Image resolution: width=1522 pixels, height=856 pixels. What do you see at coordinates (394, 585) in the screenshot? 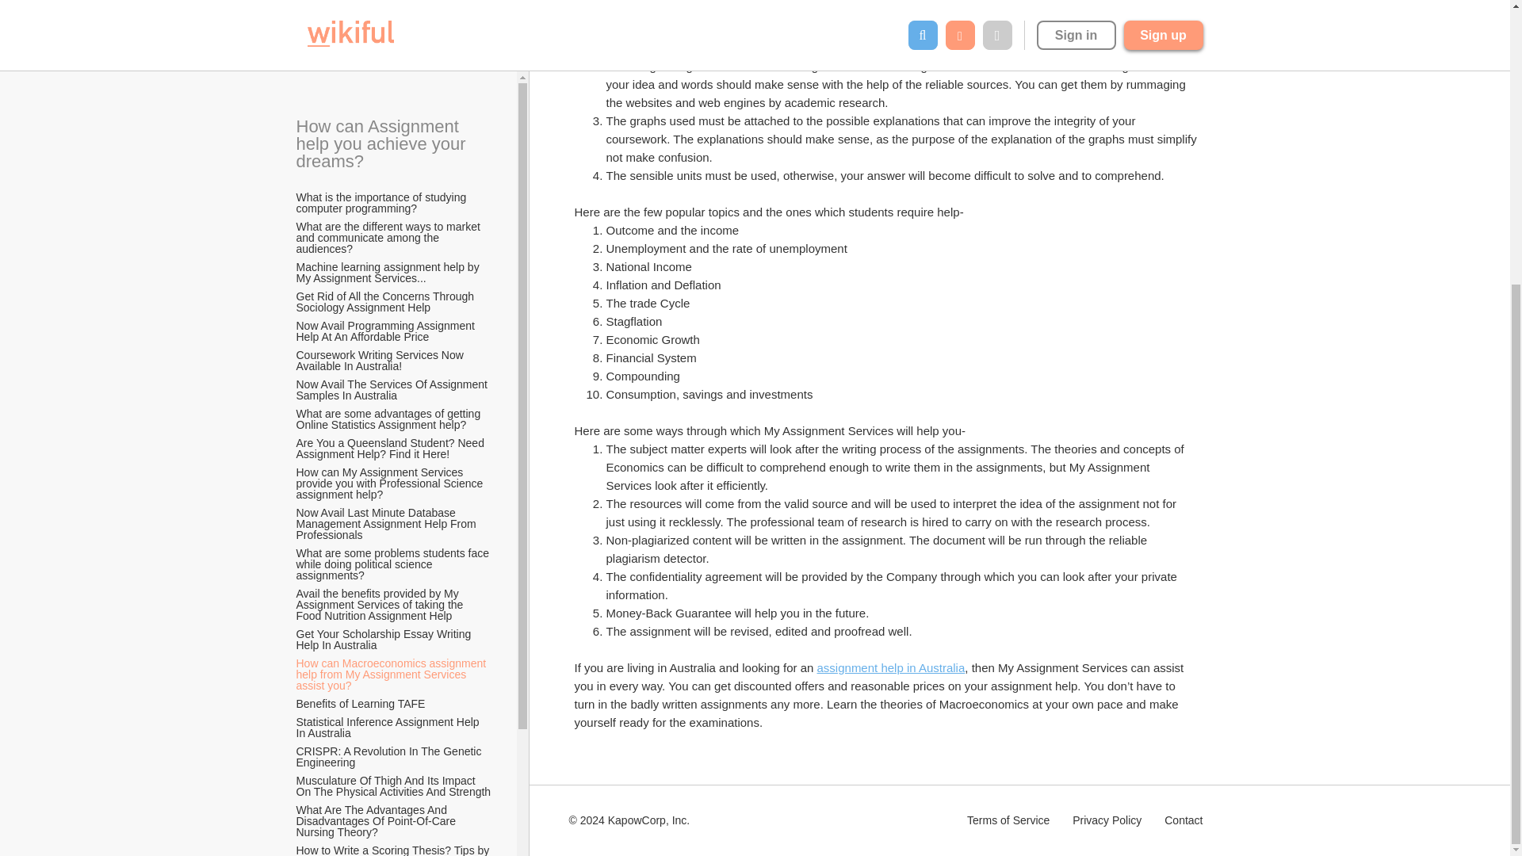
I see `Ethnography assignment help by assignment help providers` at bounding box center [394, 585].